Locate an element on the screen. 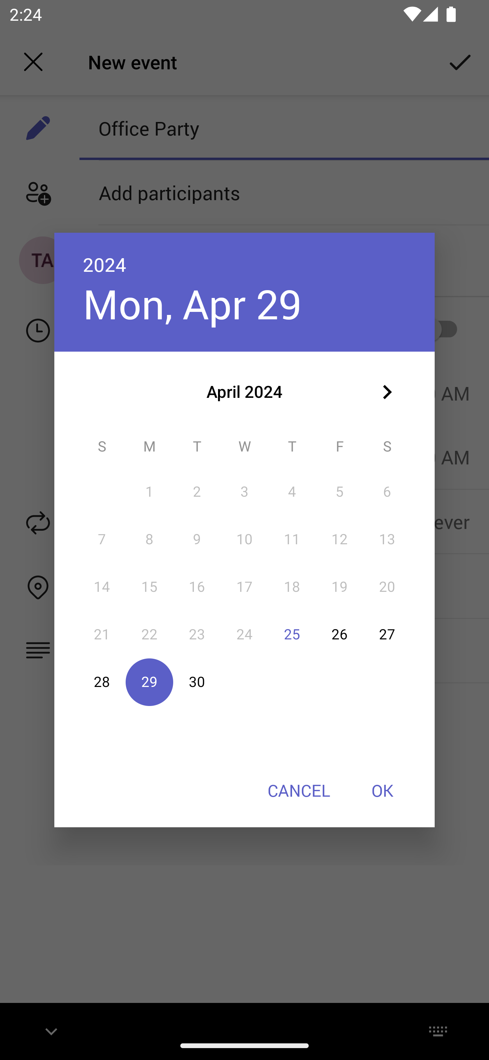 The image size is (489, 1060). 8 08 April 2024 is located at coordinates (149, 540).